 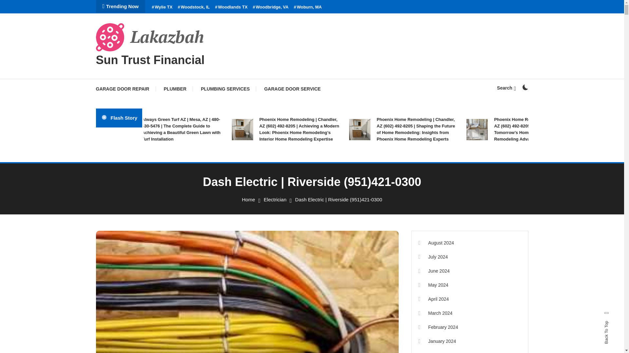 What do you see at coordinates (271, 7) in the screenshot?
I see `Woodbridge, VA` at bounding box center [271, 7].